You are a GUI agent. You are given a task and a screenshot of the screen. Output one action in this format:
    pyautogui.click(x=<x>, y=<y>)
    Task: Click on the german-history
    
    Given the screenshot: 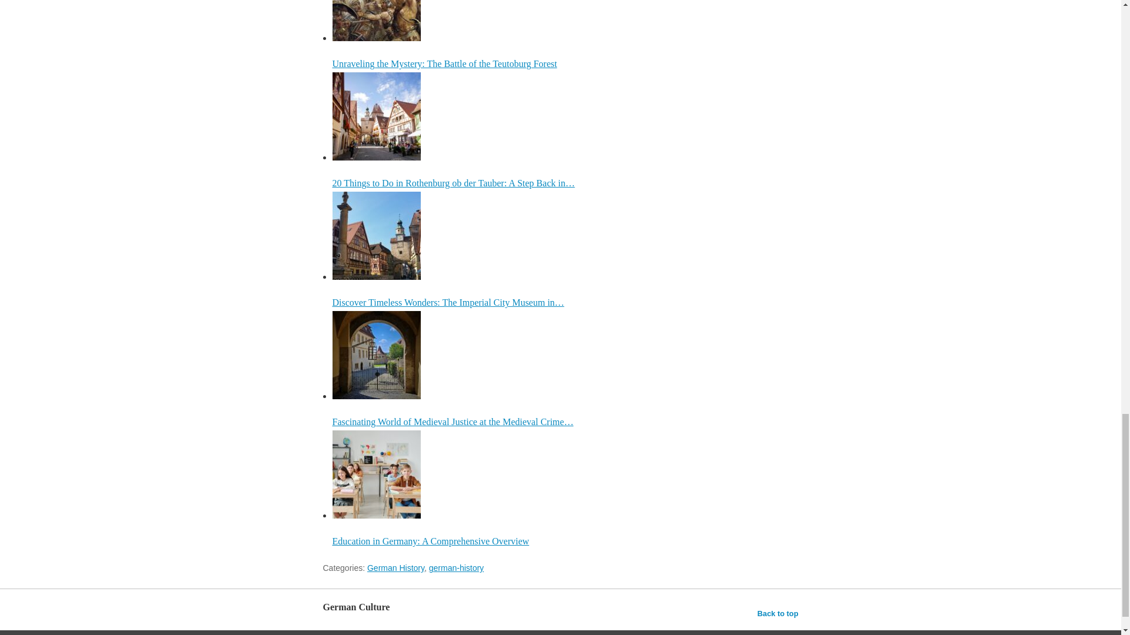 What is the action you would take?
    pyautogui.click(x=456, y=568)
    